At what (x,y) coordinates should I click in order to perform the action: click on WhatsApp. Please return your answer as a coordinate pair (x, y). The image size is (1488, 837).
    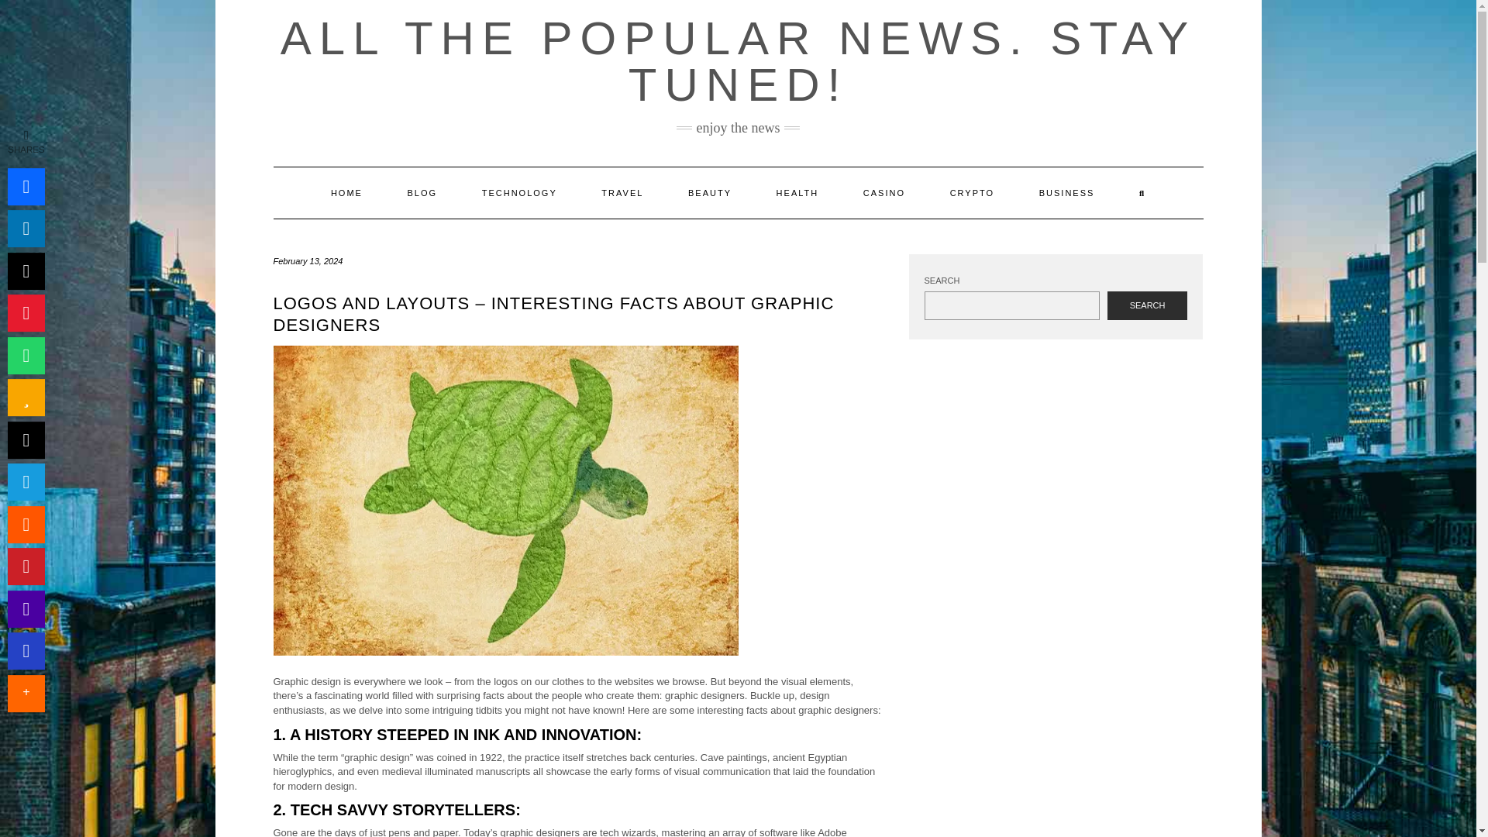
    Looking at the image, I should click on (26, 355).